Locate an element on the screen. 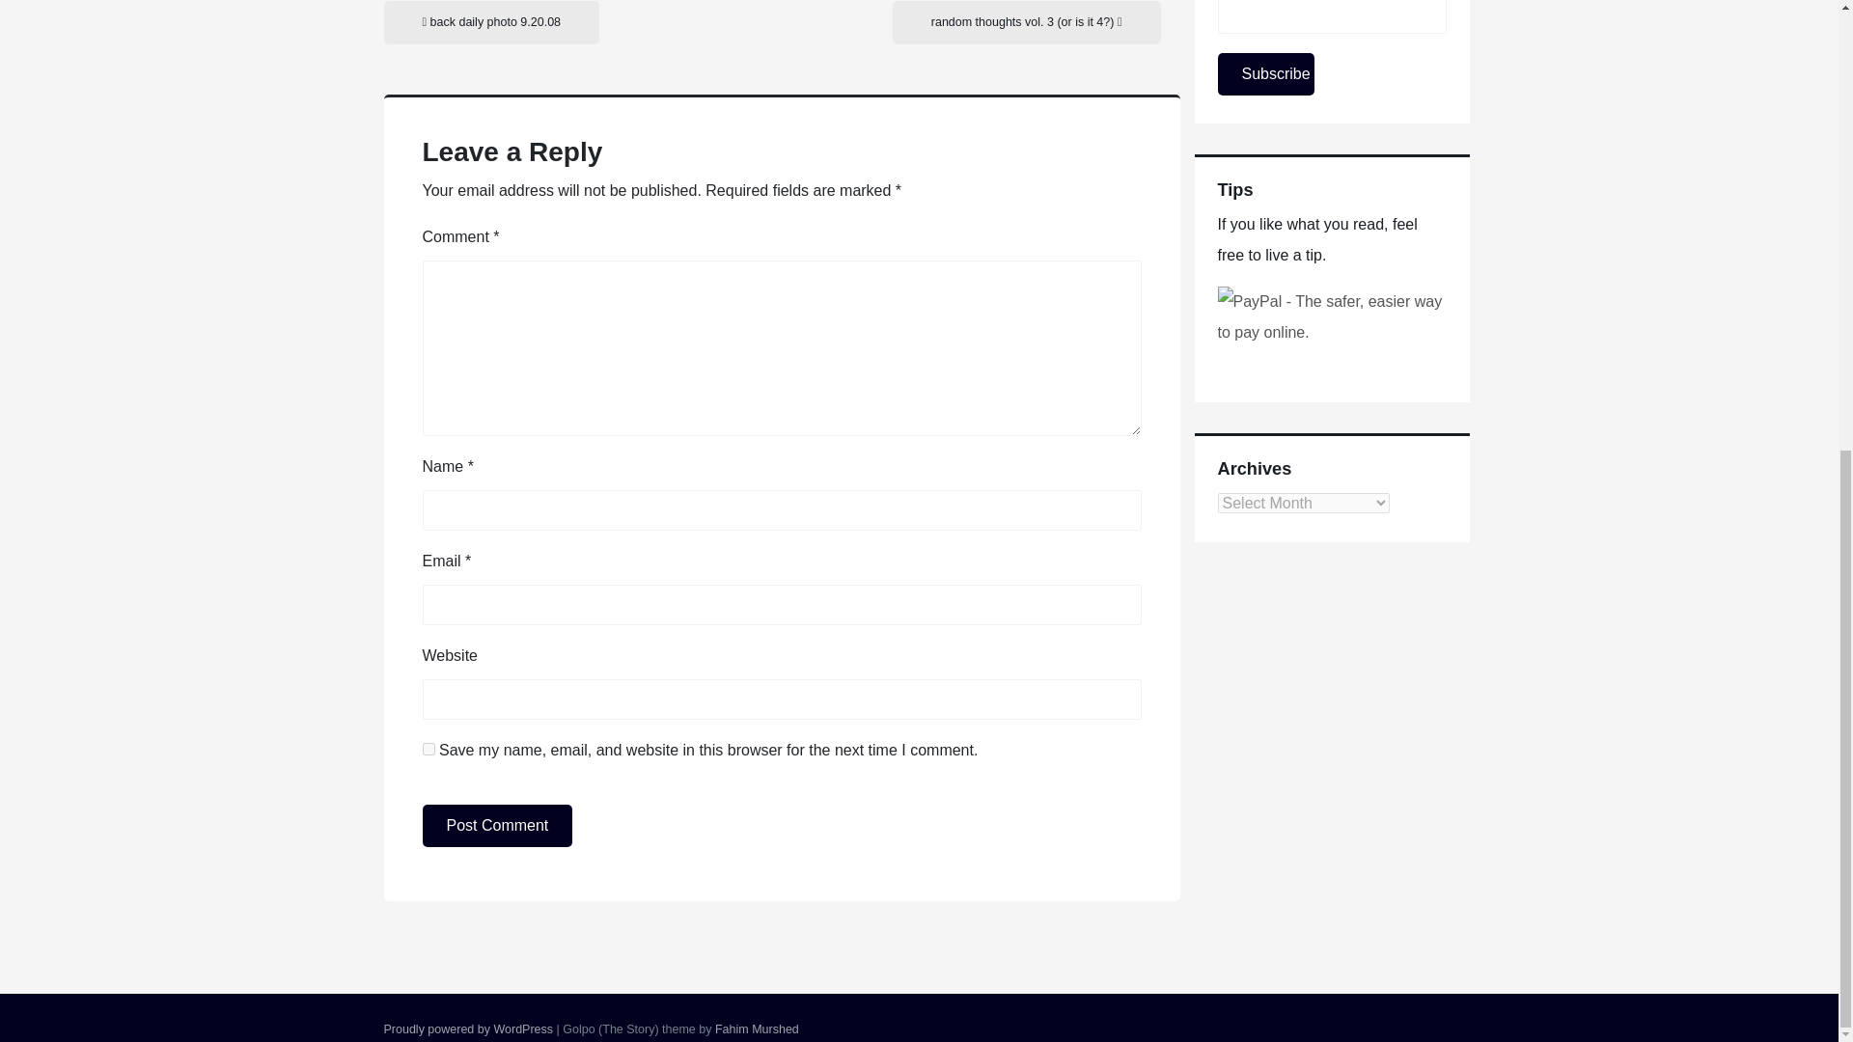 The height and width of the screenshot is (1042, 1853). back daily photo 9.20.08 is located at coordinates (492, 23).